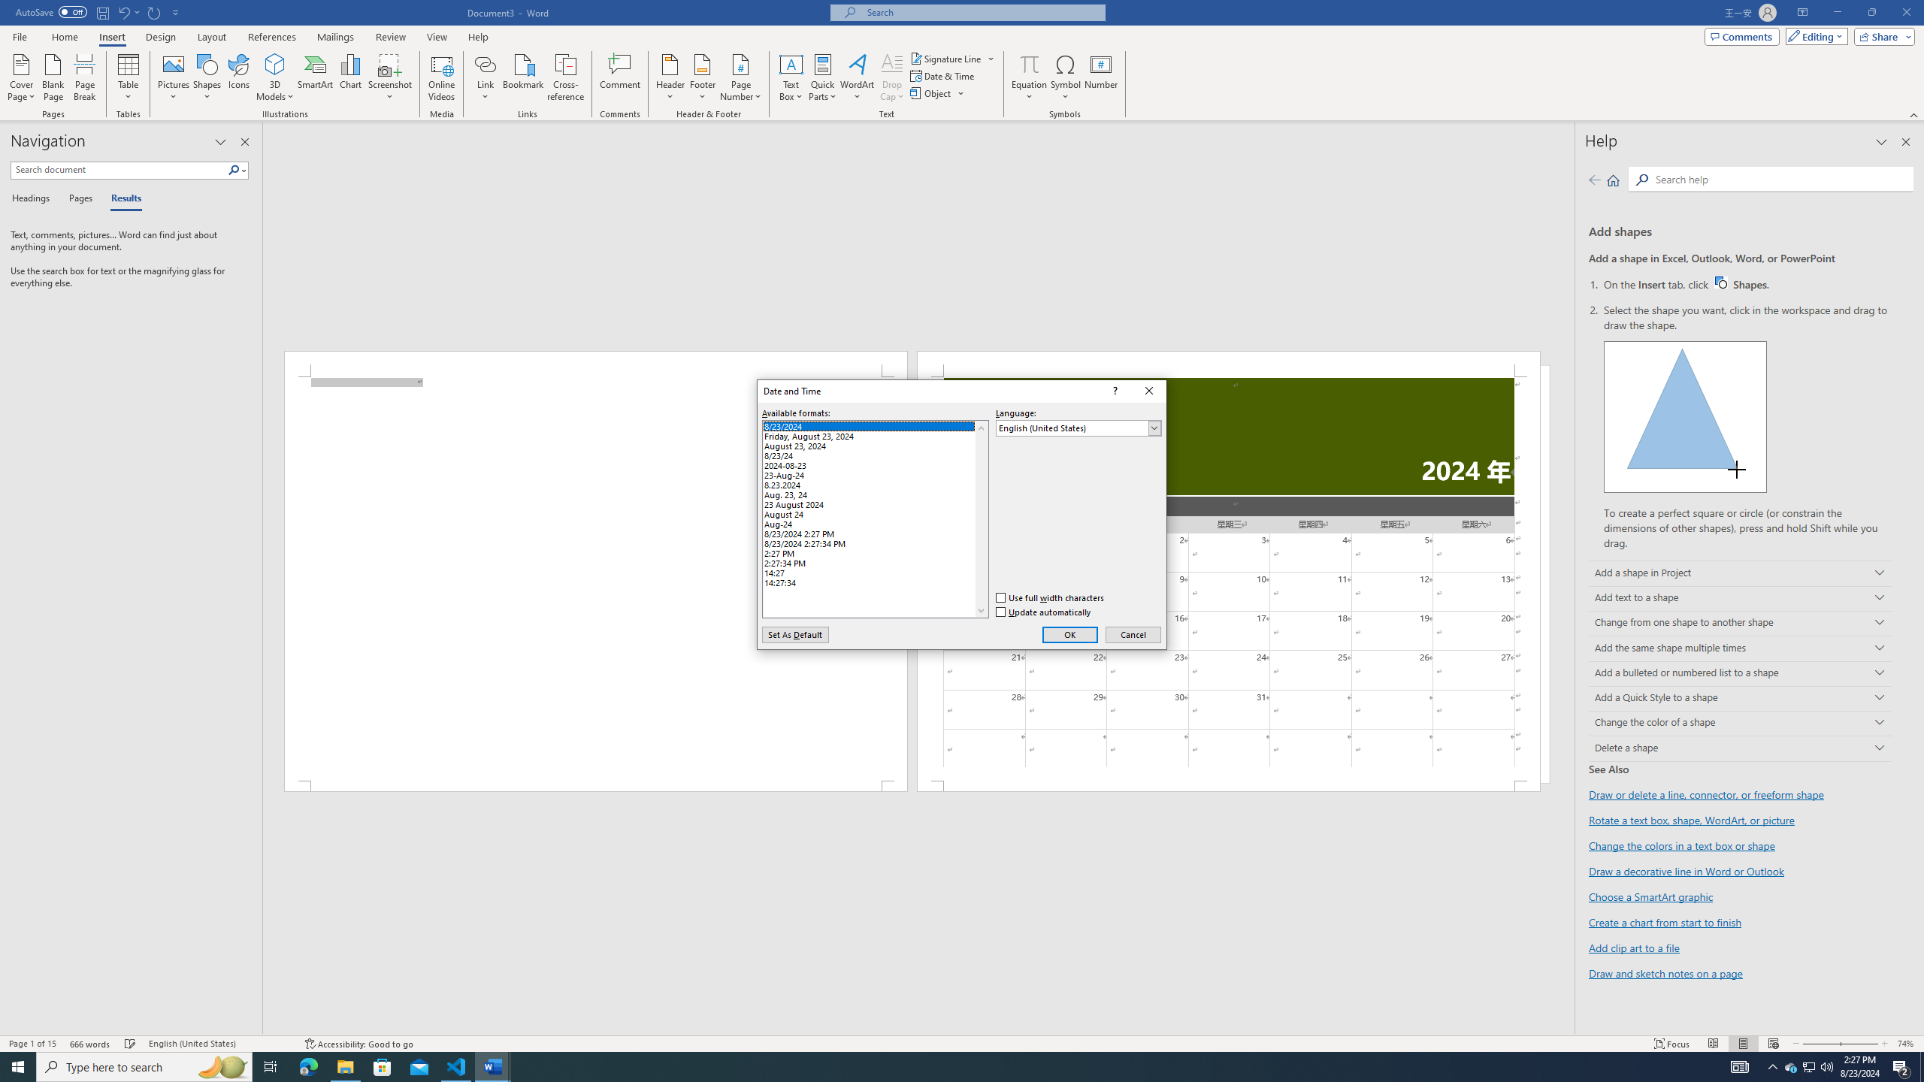 The image size is (1924, 1082). Describe the element at coordinates (486, 77) in the screenshot. I see `Link` at that location.